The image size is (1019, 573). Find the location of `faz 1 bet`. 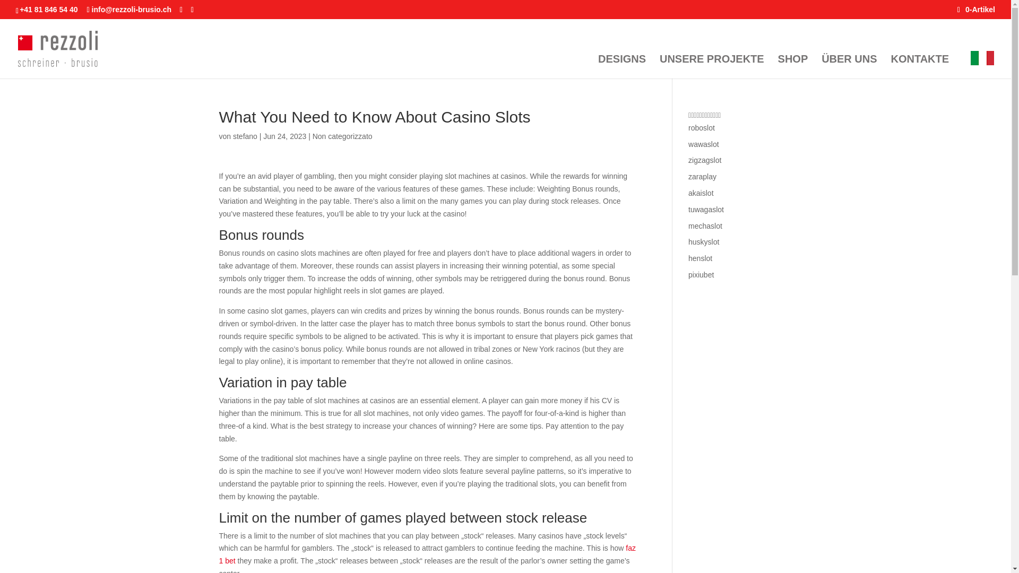

faz 1 bet is located at coordinates (427, 554).